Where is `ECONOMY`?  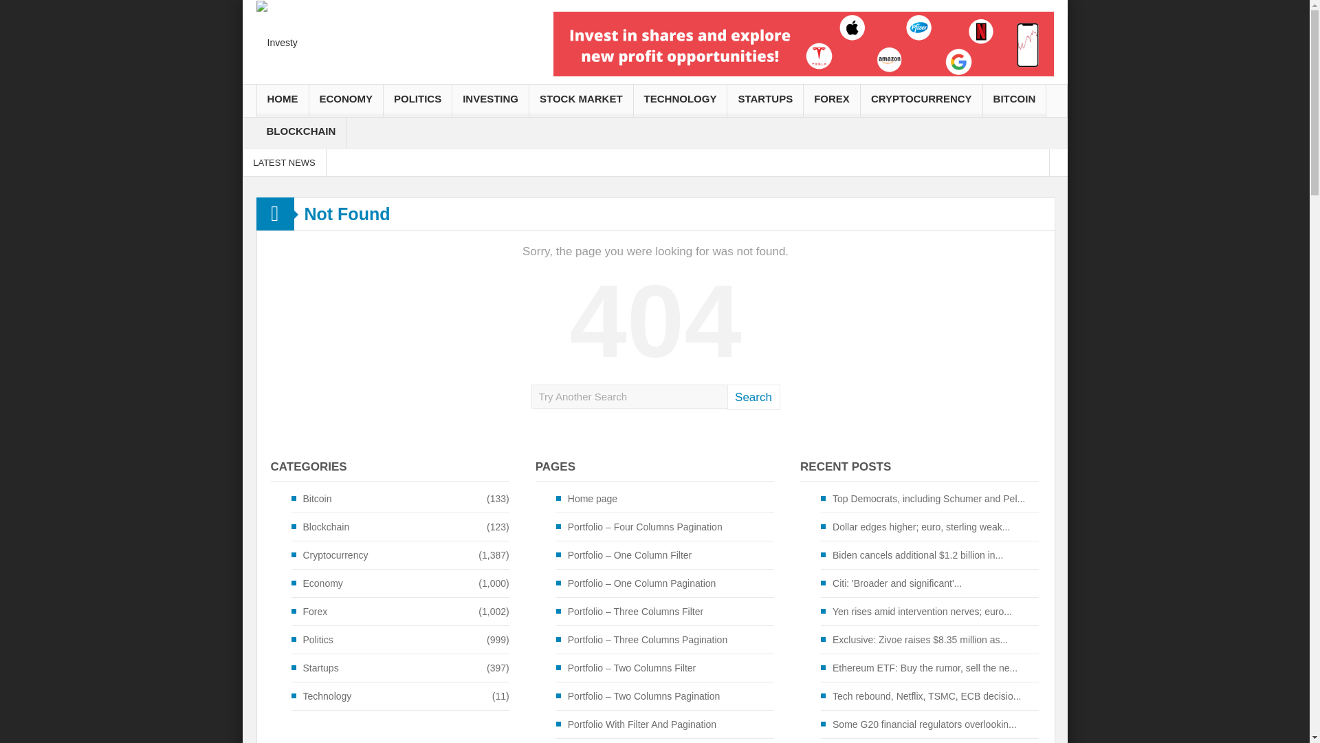 ECONOMY is located at coordinates (346, 100).